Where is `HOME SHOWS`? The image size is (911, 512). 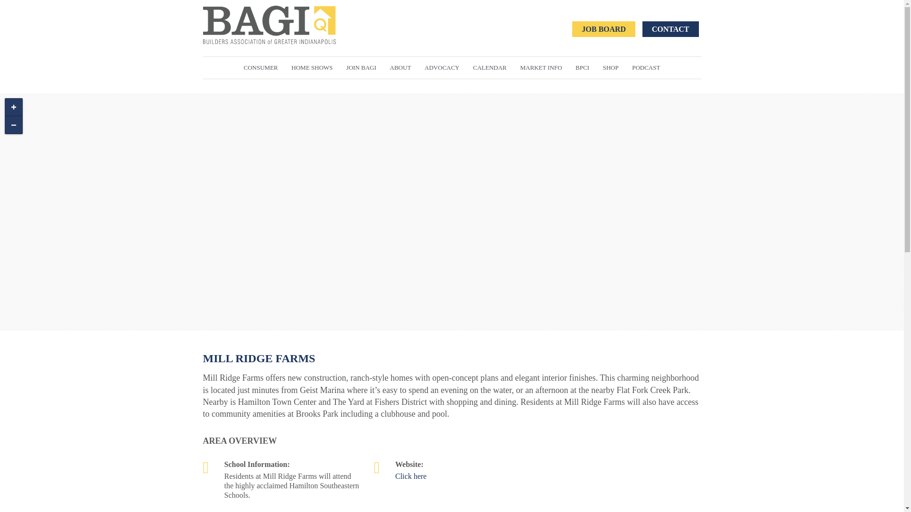
HOME SHOWS is located at coordinates (312, 67).